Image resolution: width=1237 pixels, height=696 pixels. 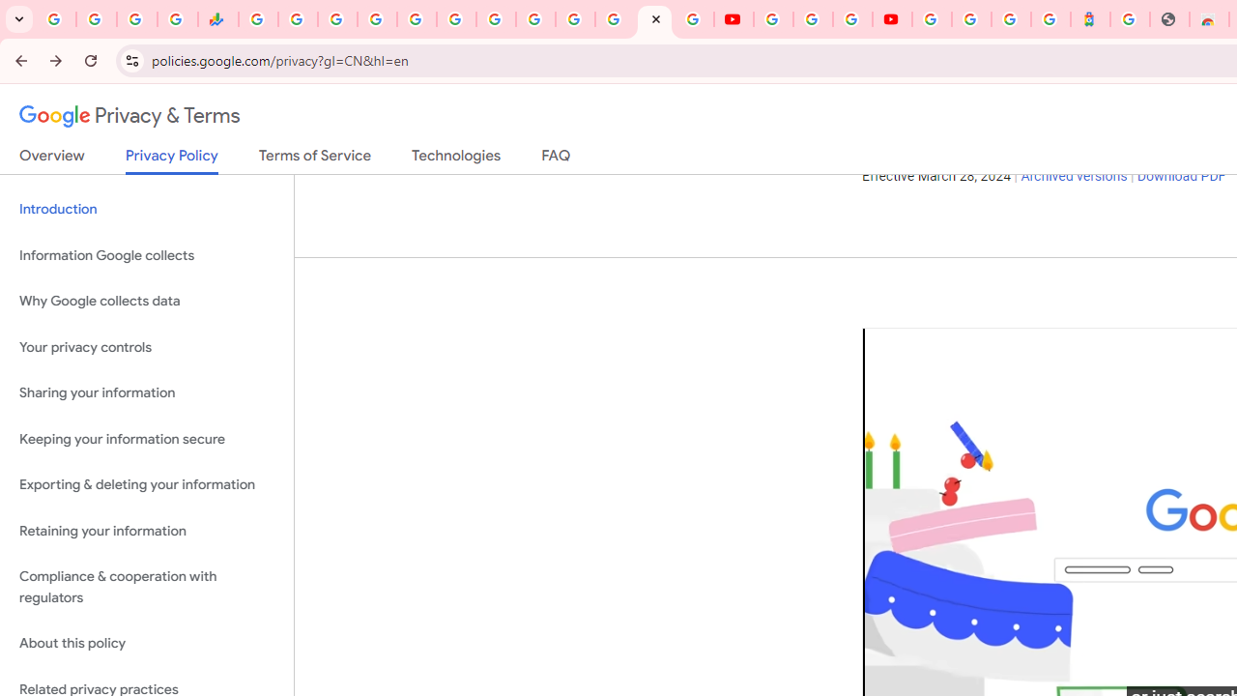 I want to click on YouTube, so click(x=773, y=19).